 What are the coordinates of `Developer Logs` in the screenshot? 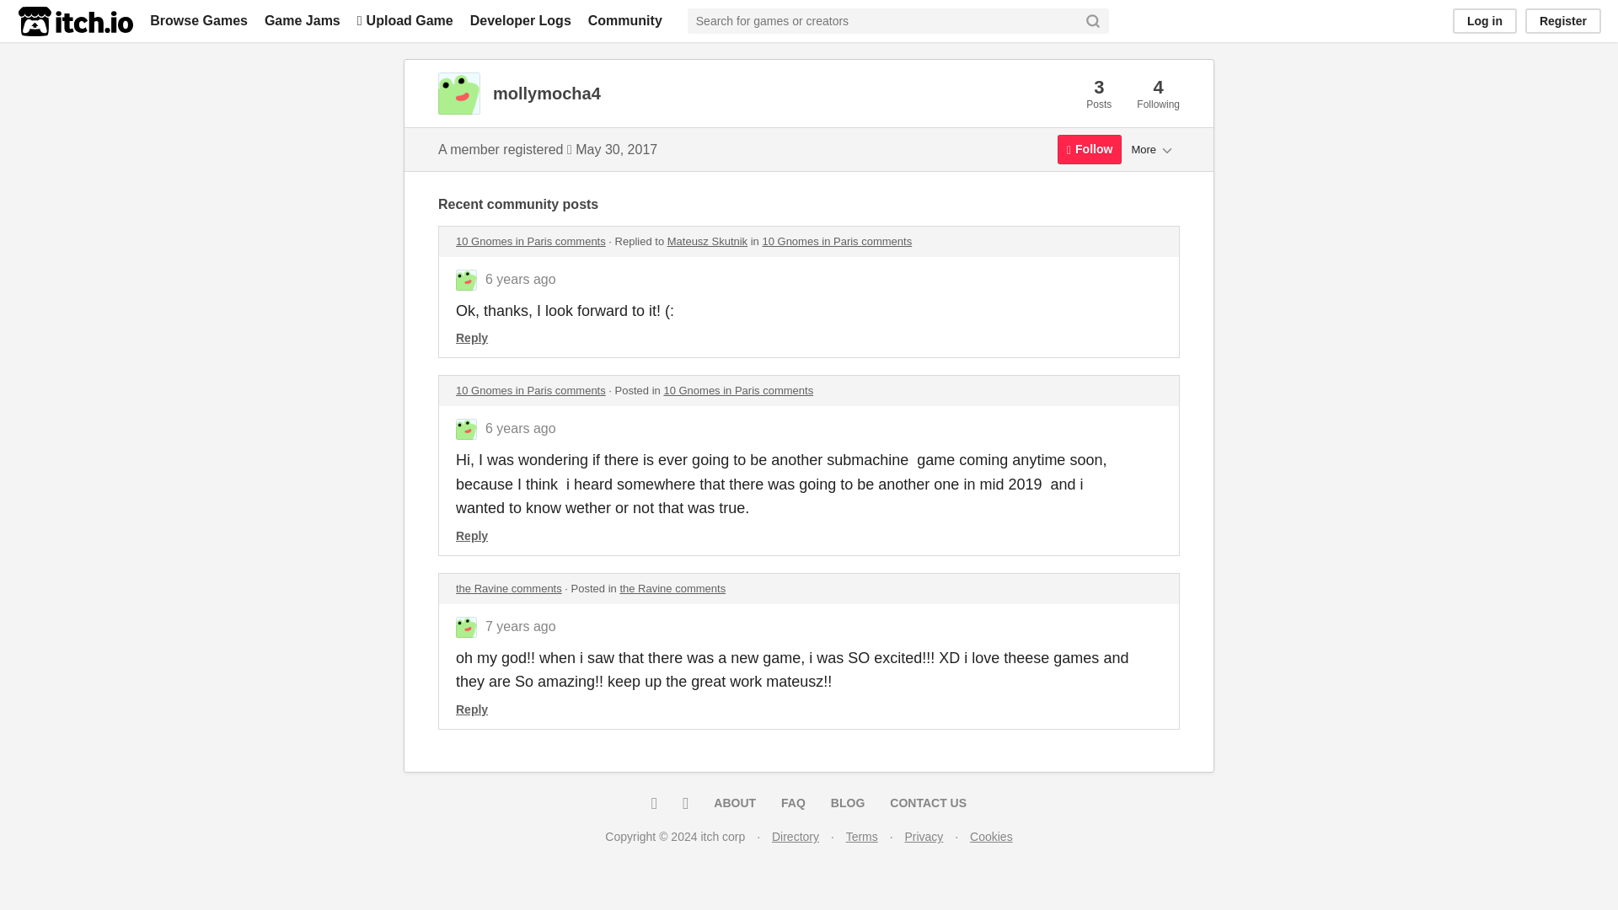 It's located at (521, 20).